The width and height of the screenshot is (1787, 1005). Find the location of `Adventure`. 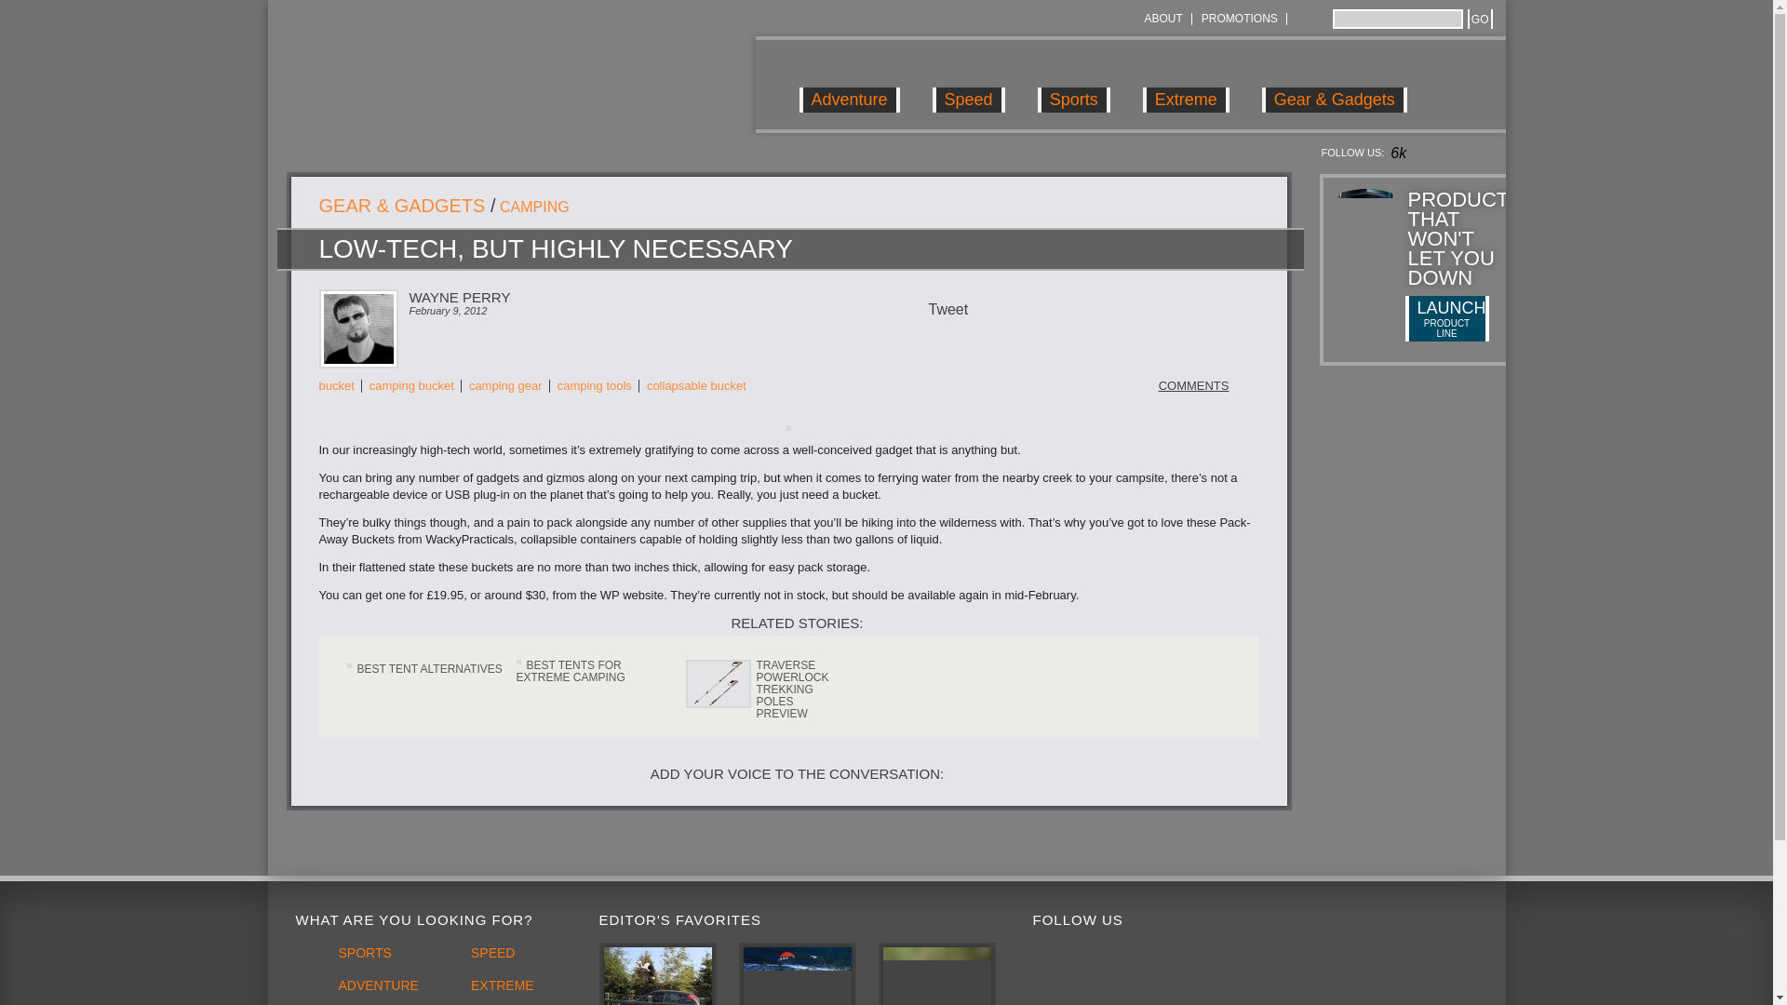

Adventure is located at coordinates (849, 84).